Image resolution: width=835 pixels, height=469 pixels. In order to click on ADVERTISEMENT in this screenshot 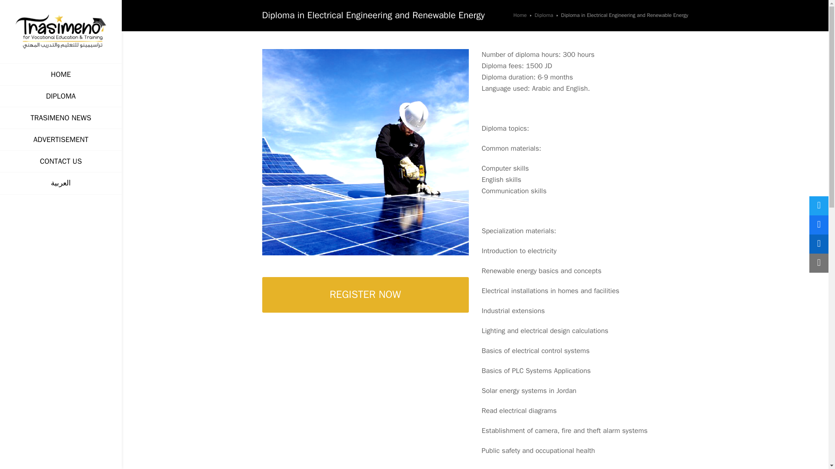, I will do `click(61, 139)`.